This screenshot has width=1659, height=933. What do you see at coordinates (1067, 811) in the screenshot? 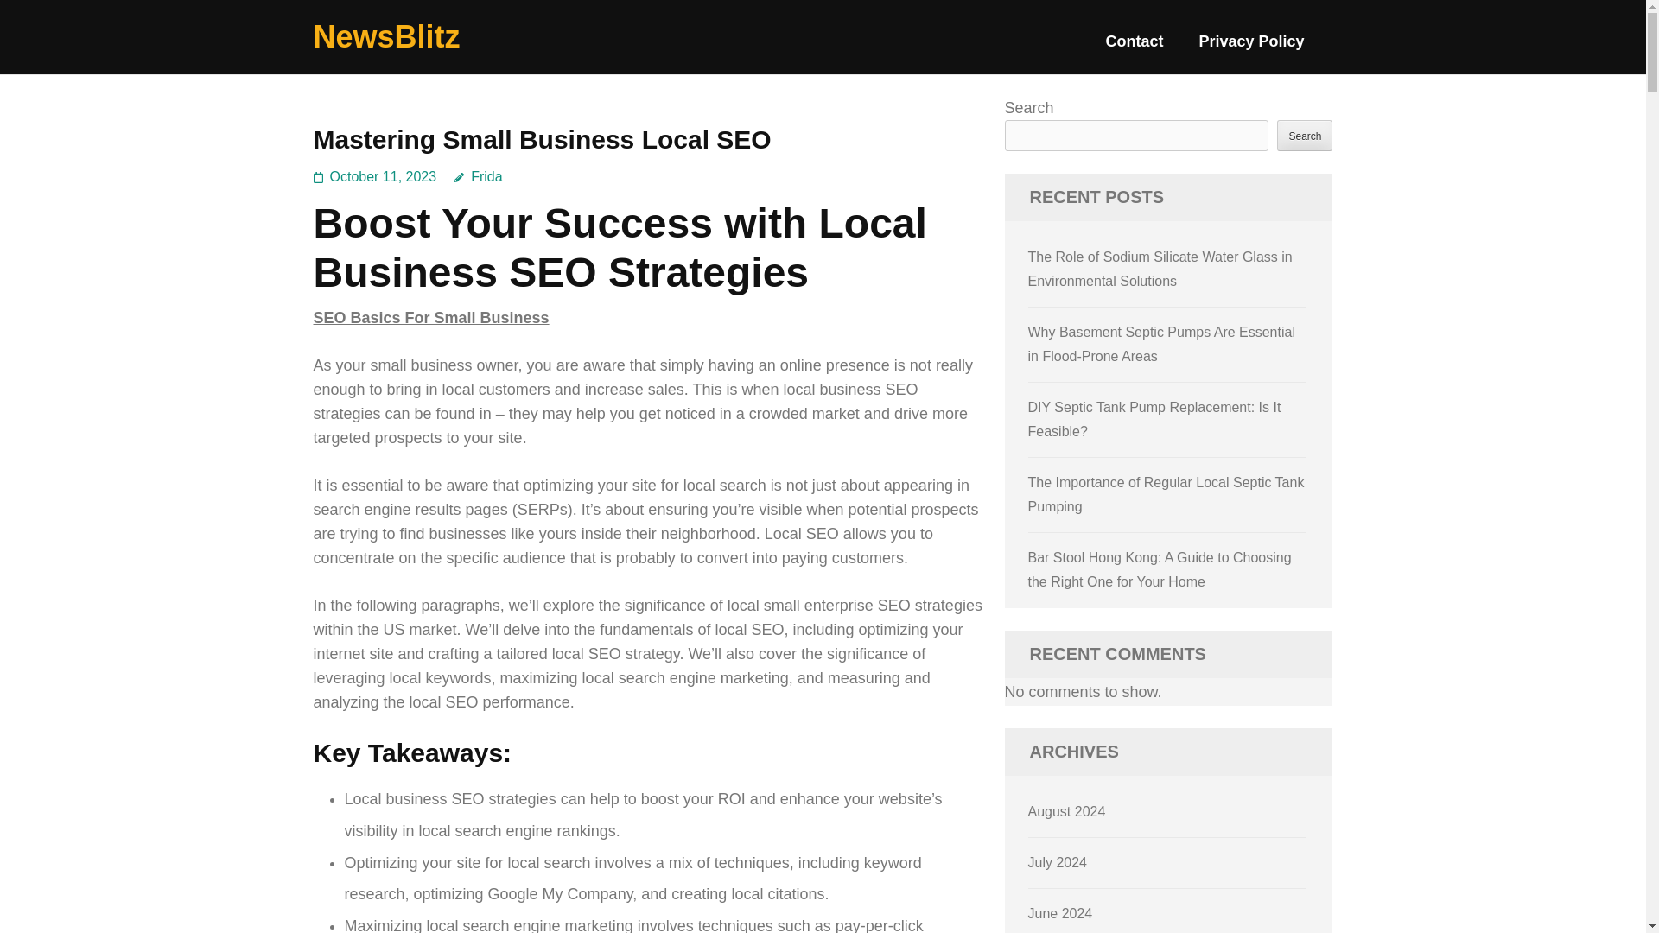
I see `August 2024` at bounding box center [1067, 811].